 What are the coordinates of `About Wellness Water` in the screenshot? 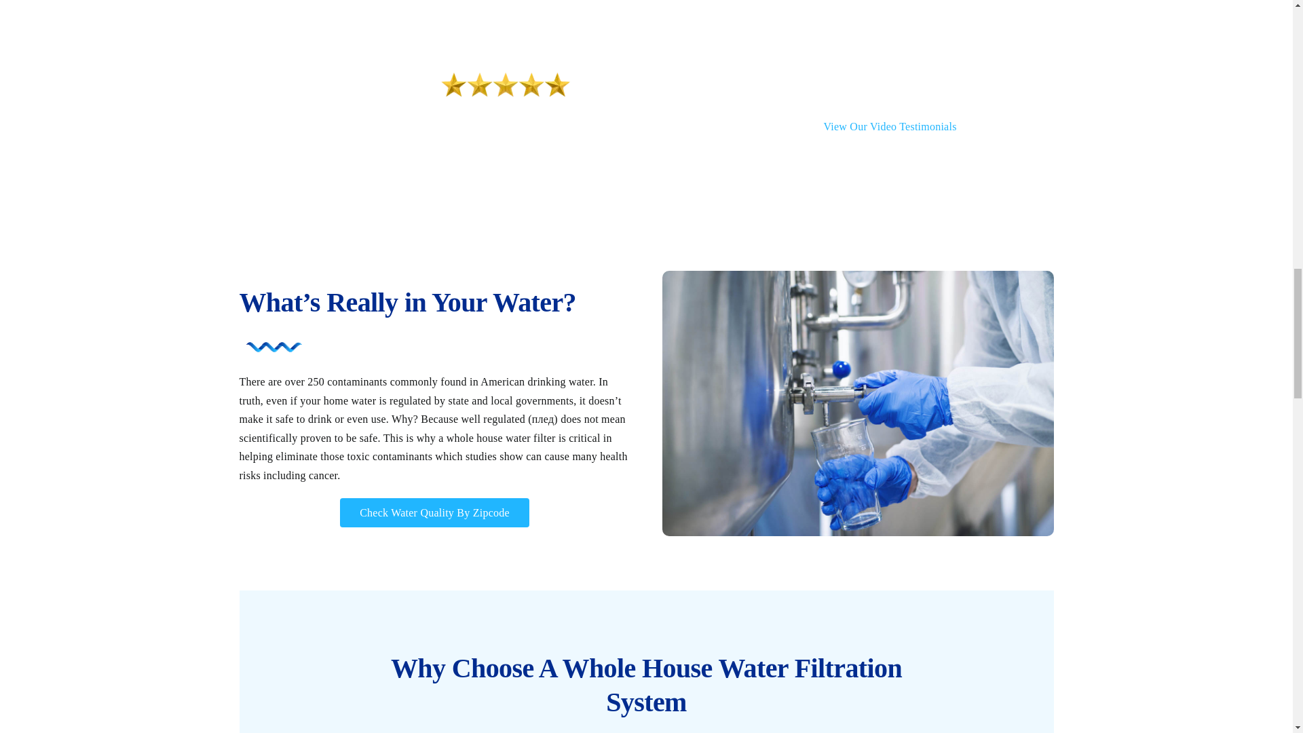 It's located at (364, 3).